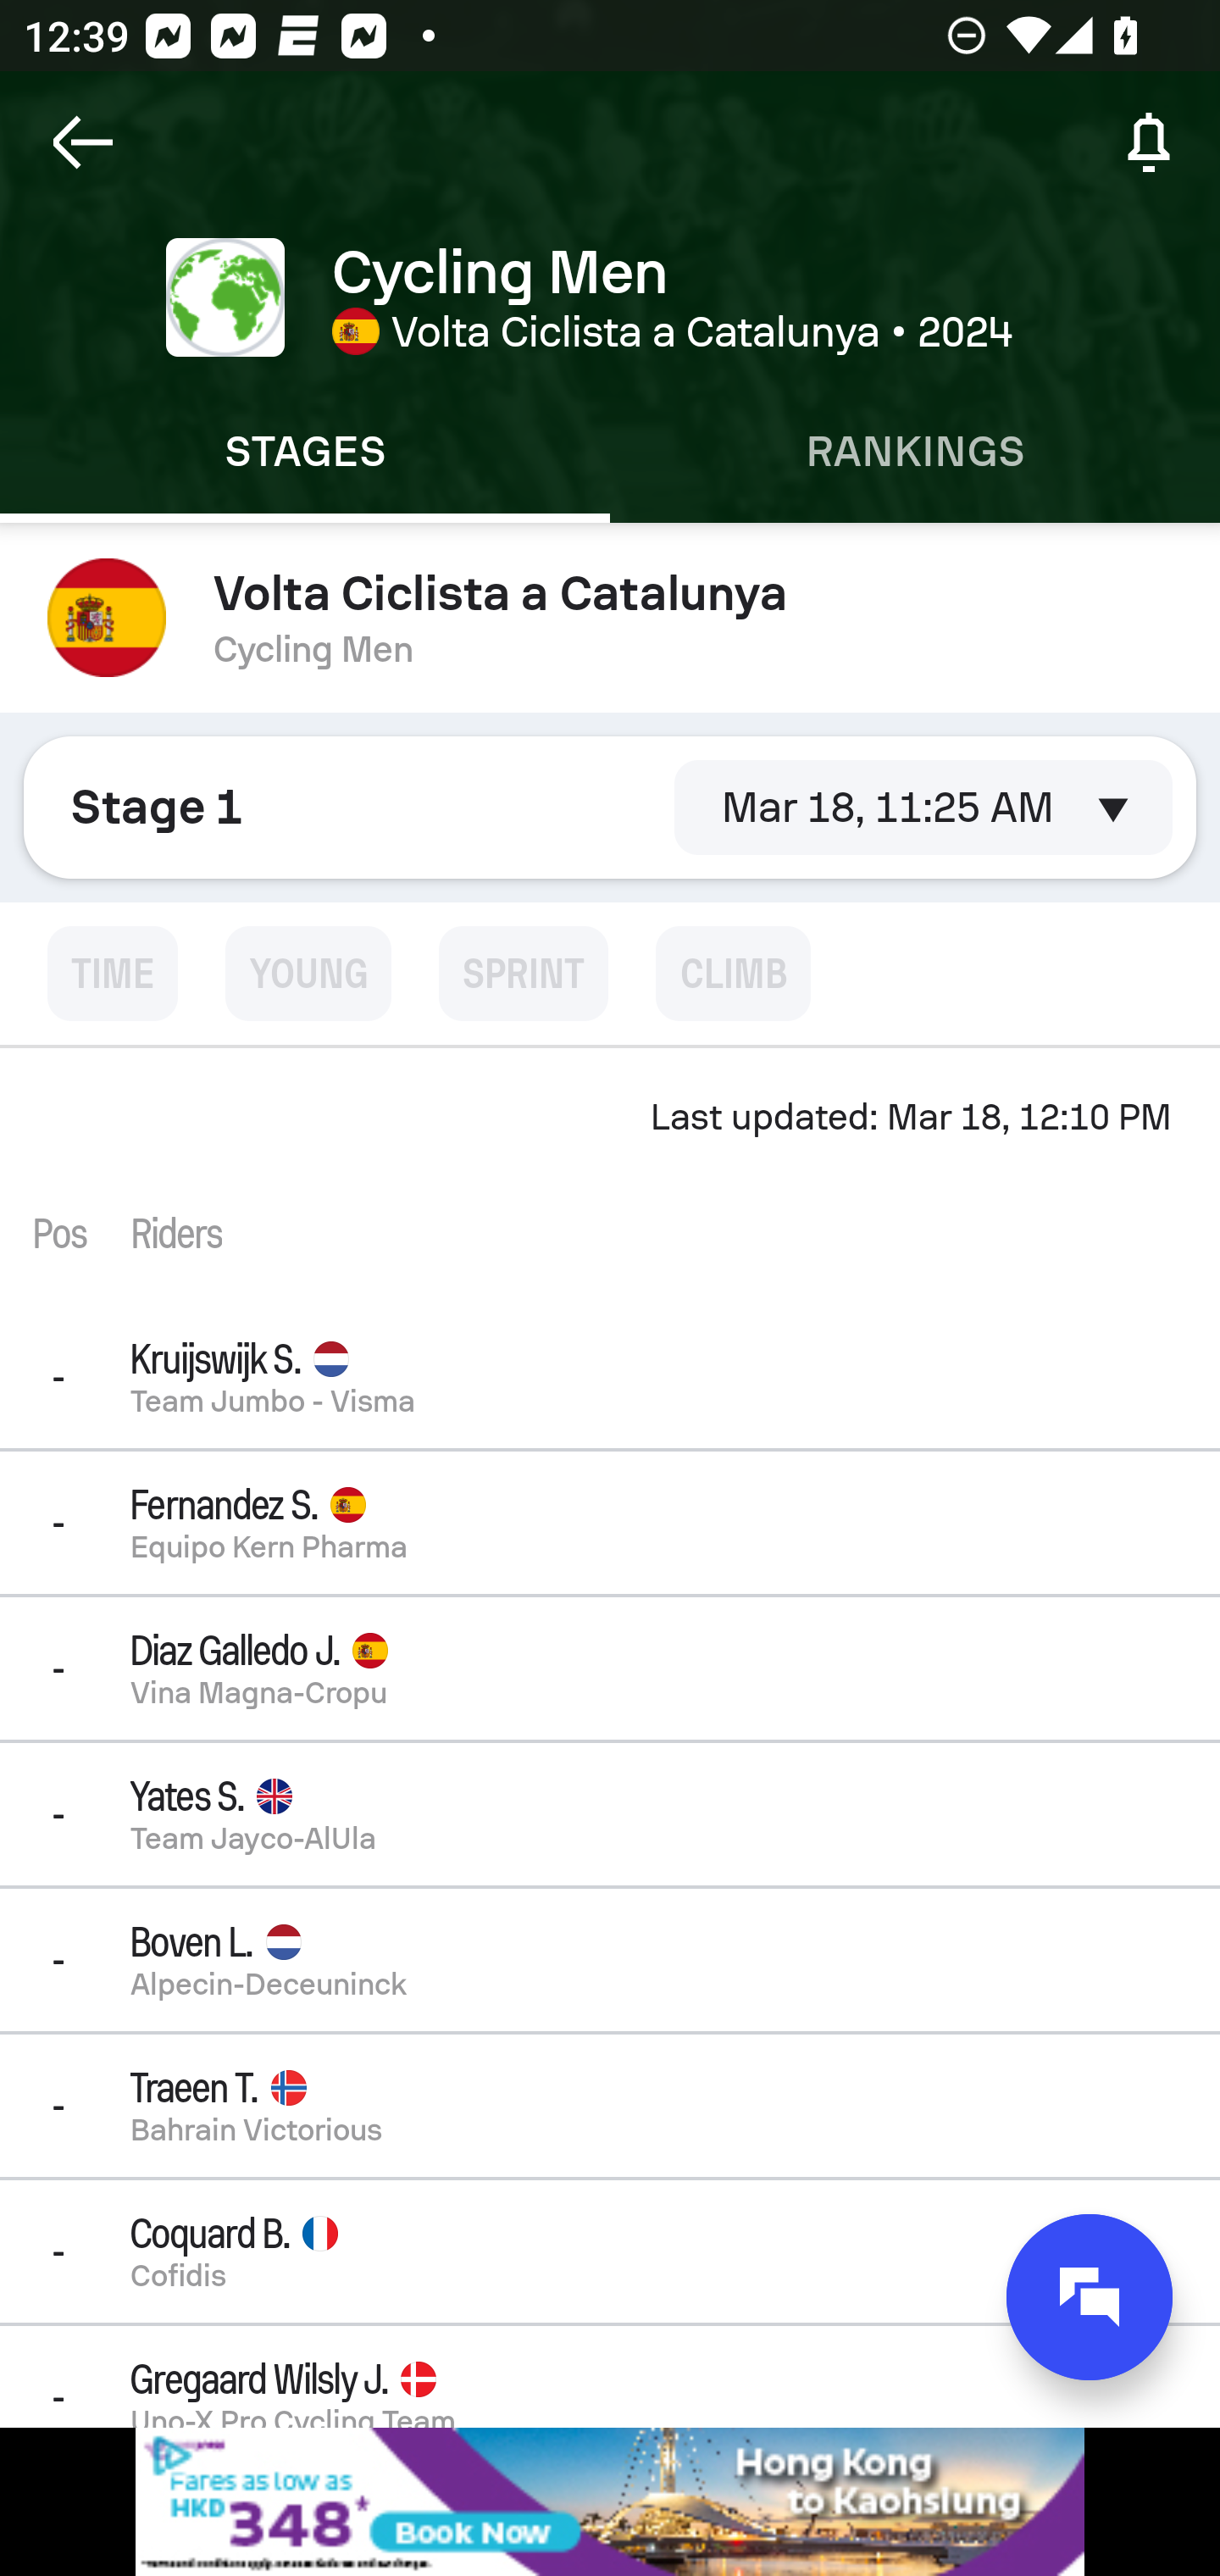  What do you see at coordinates (610, 2251) in the screenshot?
I see `- Coquard B. Cofidis` at bounding box center [610, 2251].